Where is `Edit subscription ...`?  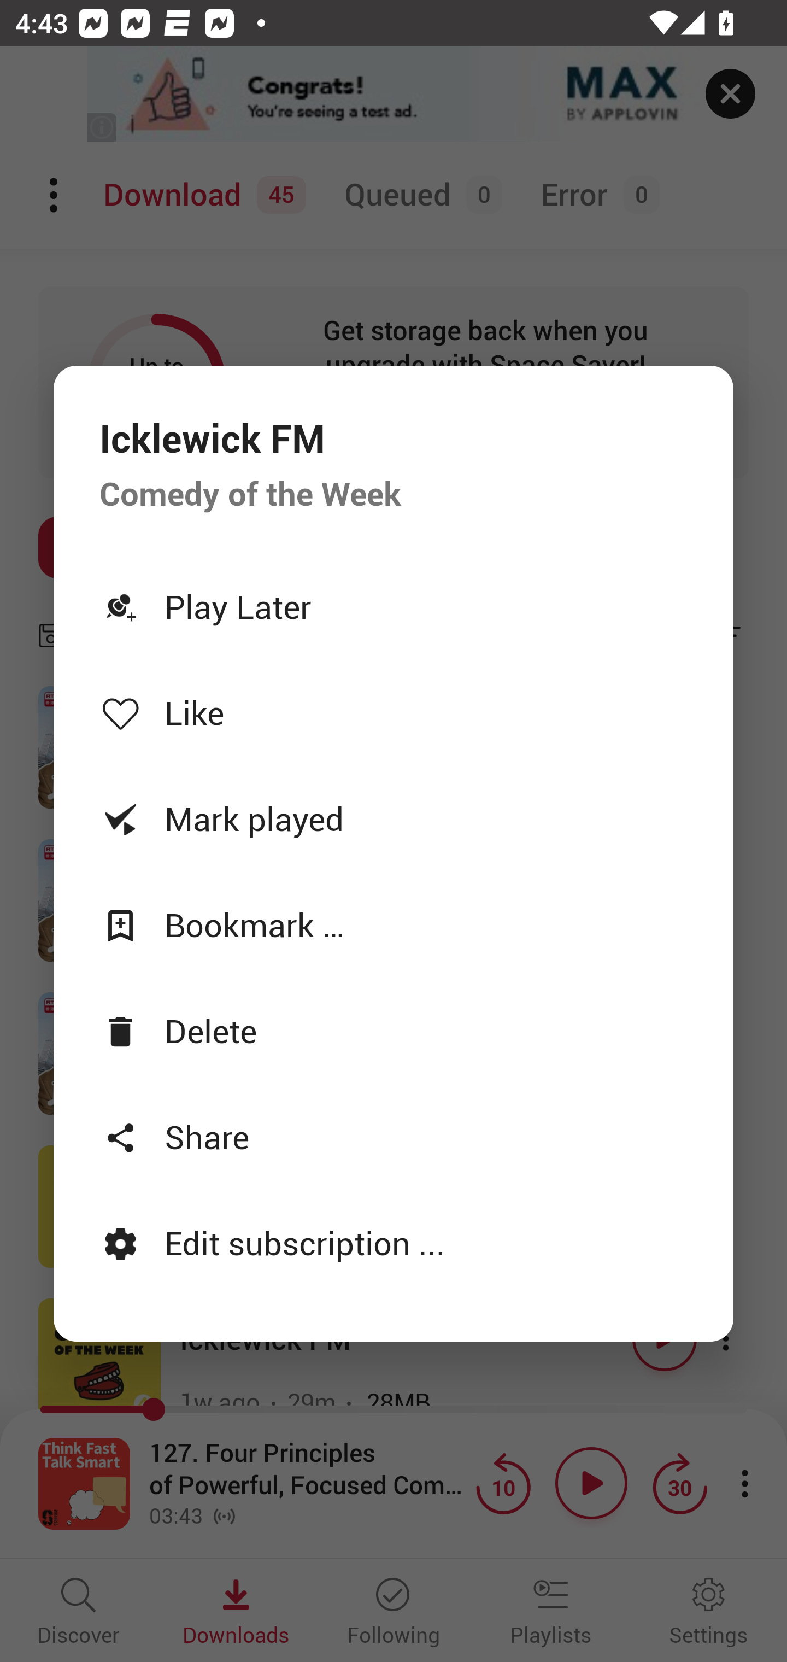 Edit subscription ... is located at coordinates (393, 1243).